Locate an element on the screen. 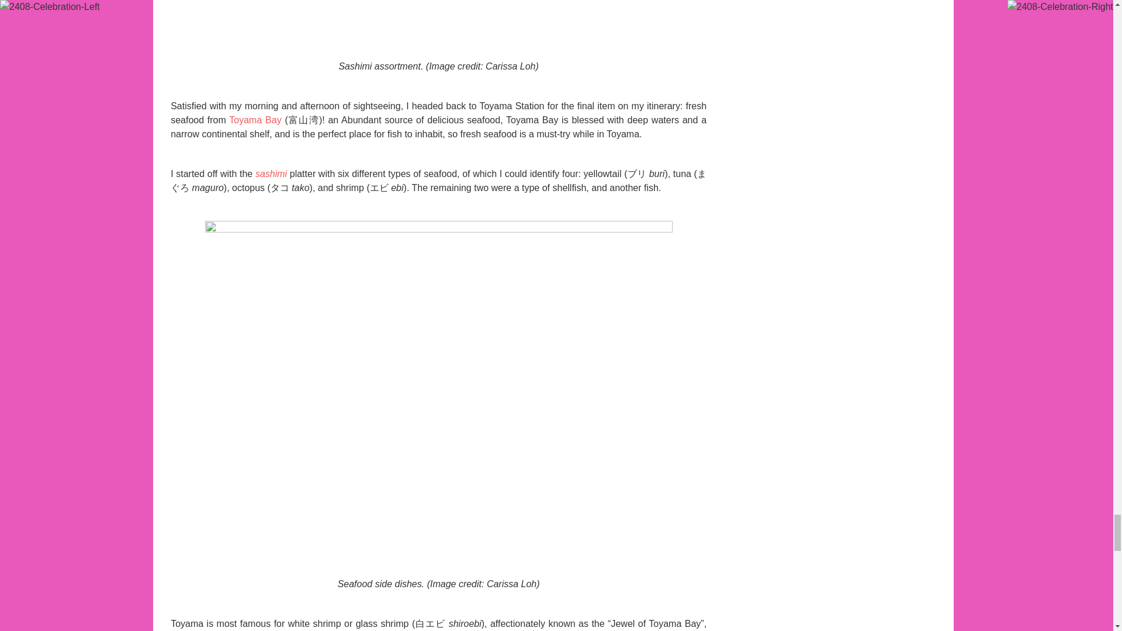 The height and width of the screenshot is (631, 1122). Toyama Bay is located at coordinates (255, 119).